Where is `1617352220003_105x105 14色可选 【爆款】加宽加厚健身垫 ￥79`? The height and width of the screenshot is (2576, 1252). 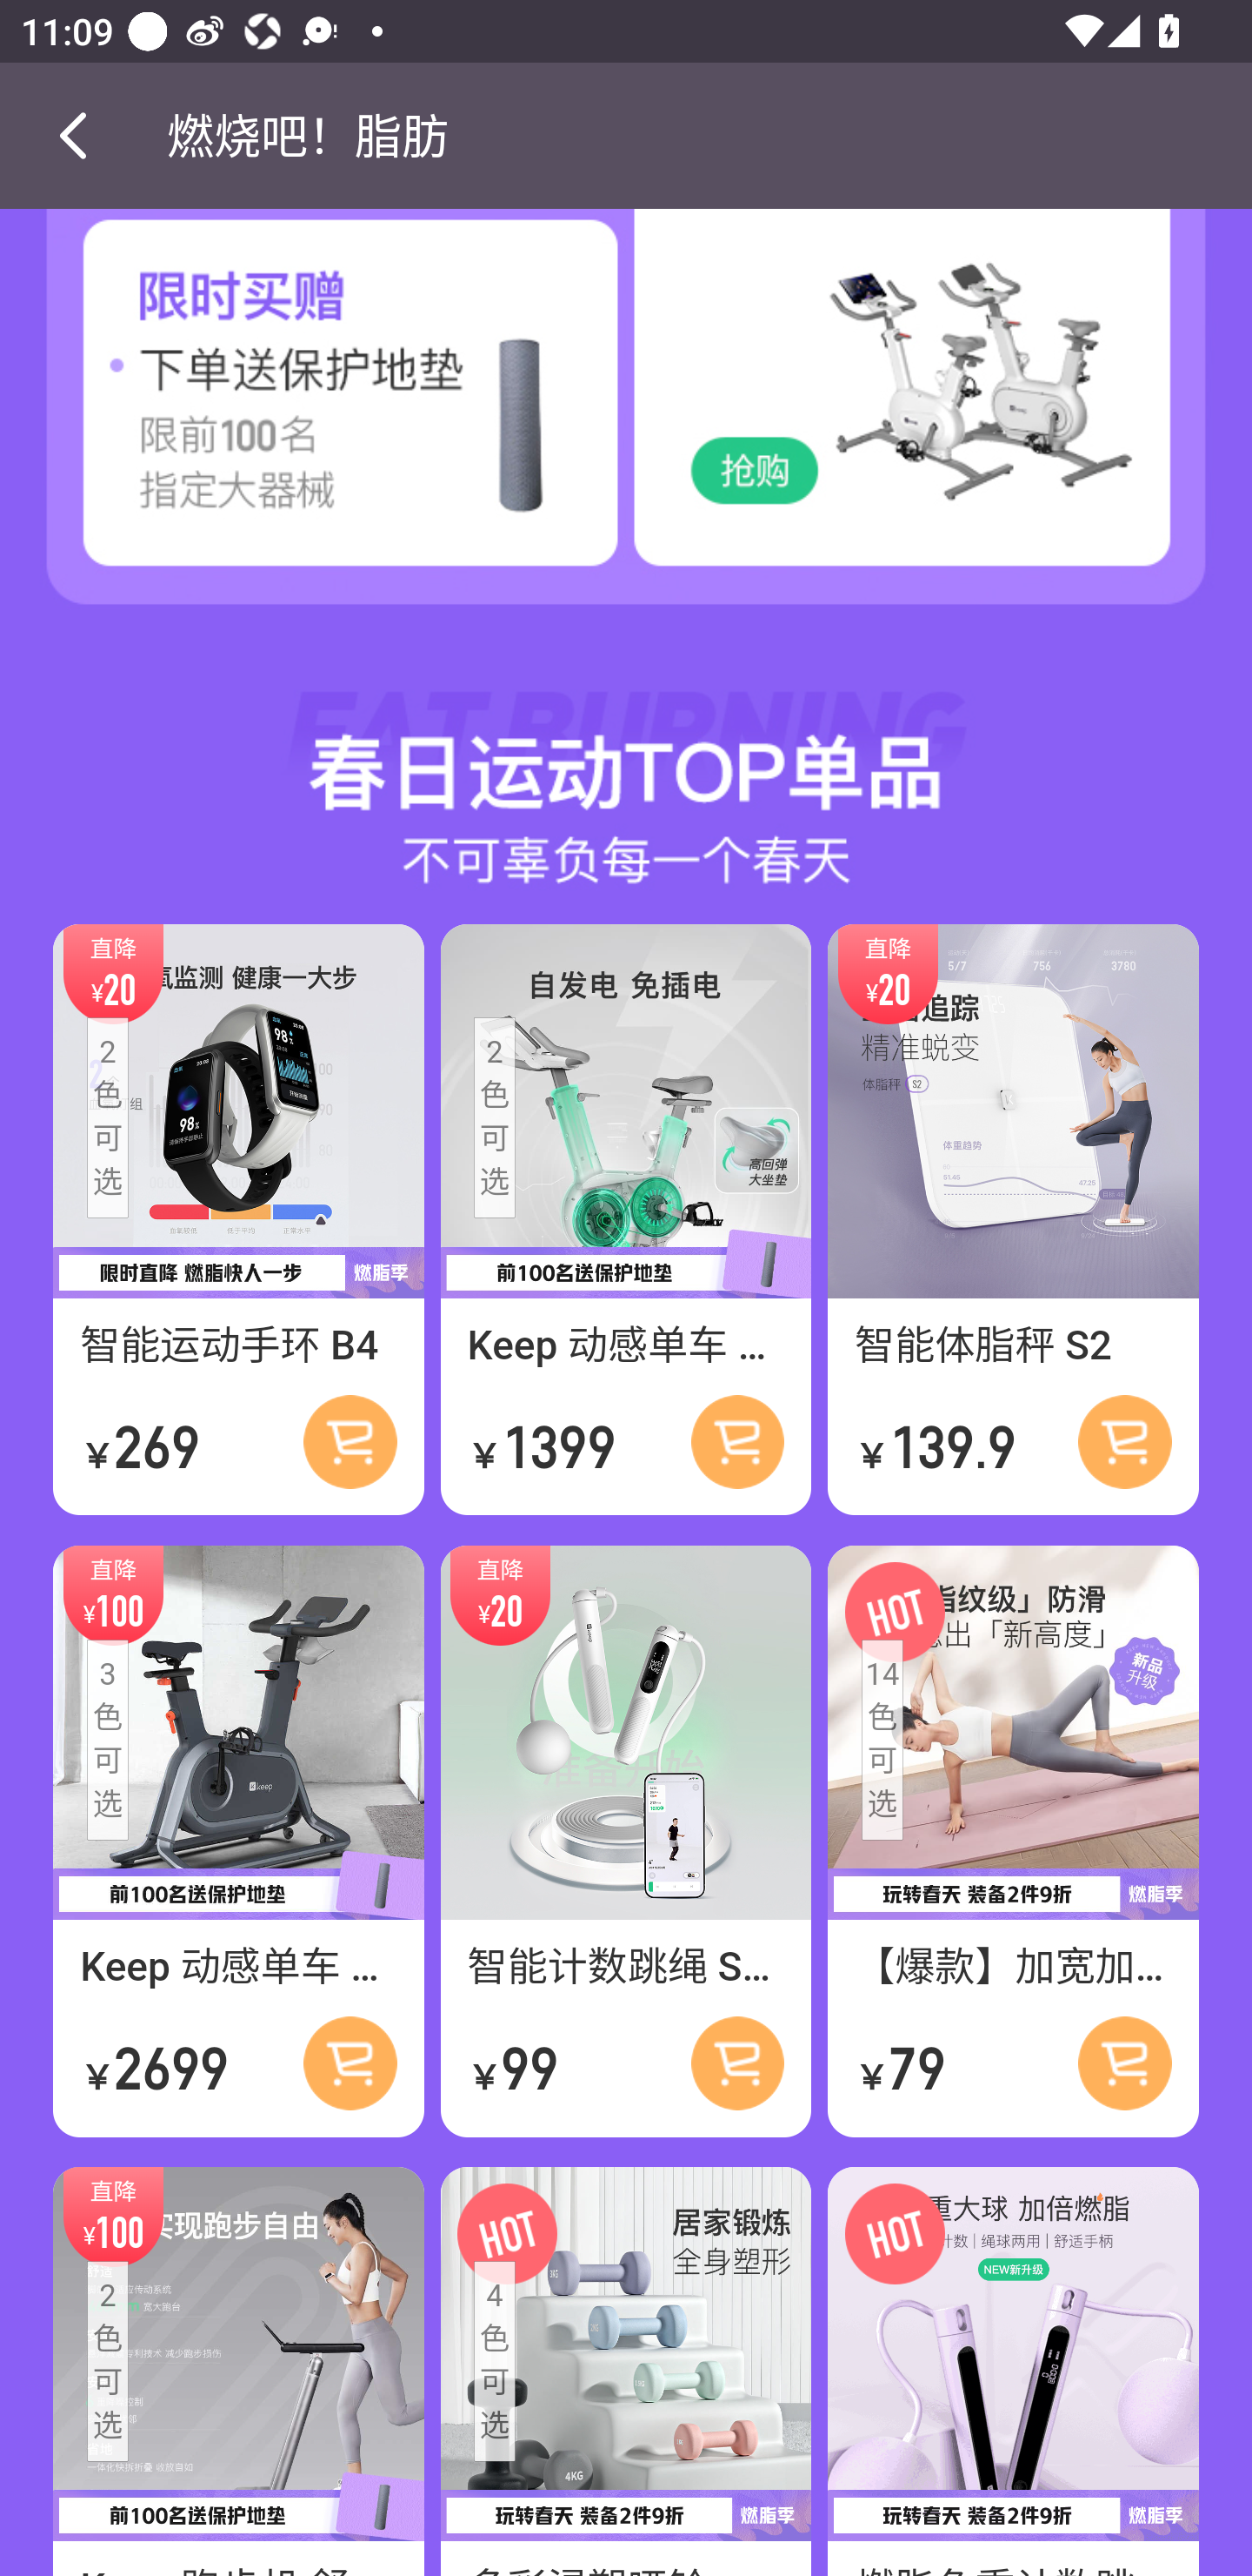 1617352220003_105x105 14色可选 【爆款】加宽加厚健身垫 ￥79 is located at coordinates (1012, 1843).